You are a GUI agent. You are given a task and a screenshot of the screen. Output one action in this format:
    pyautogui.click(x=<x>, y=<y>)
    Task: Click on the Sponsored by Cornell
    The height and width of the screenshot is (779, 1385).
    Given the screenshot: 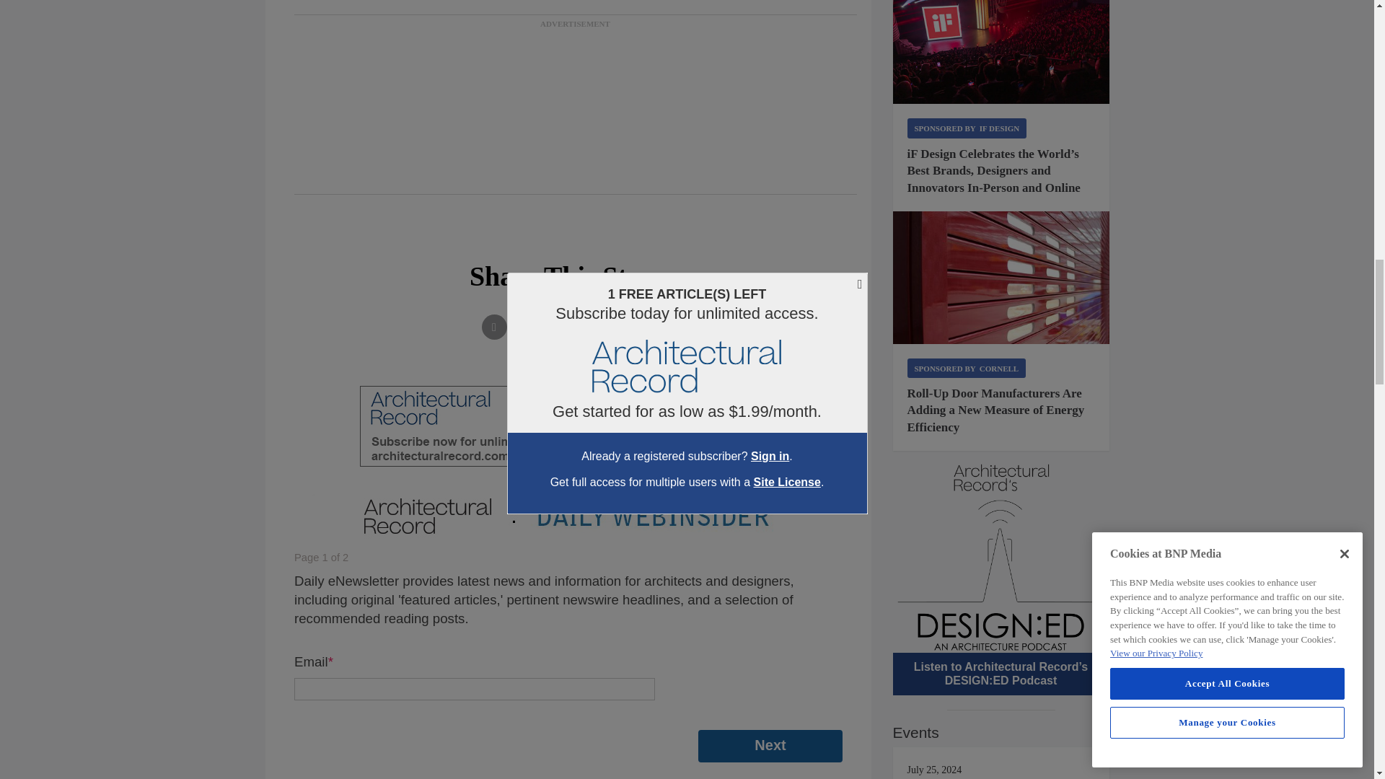 What is the action you would take?
    pyautogui.click(x=967, y=368)
    